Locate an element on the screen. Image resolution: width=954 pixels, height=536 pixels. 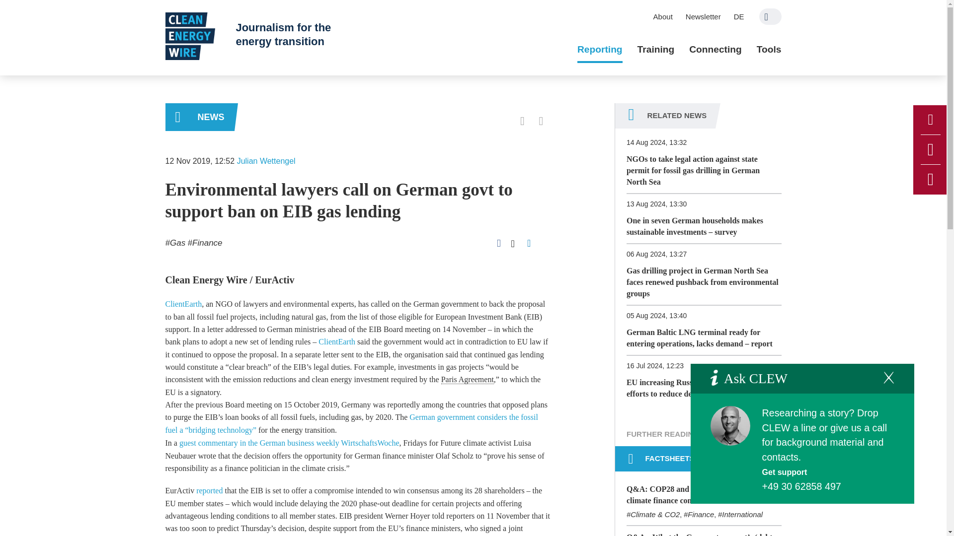
About is located at coordinates (663, 16).